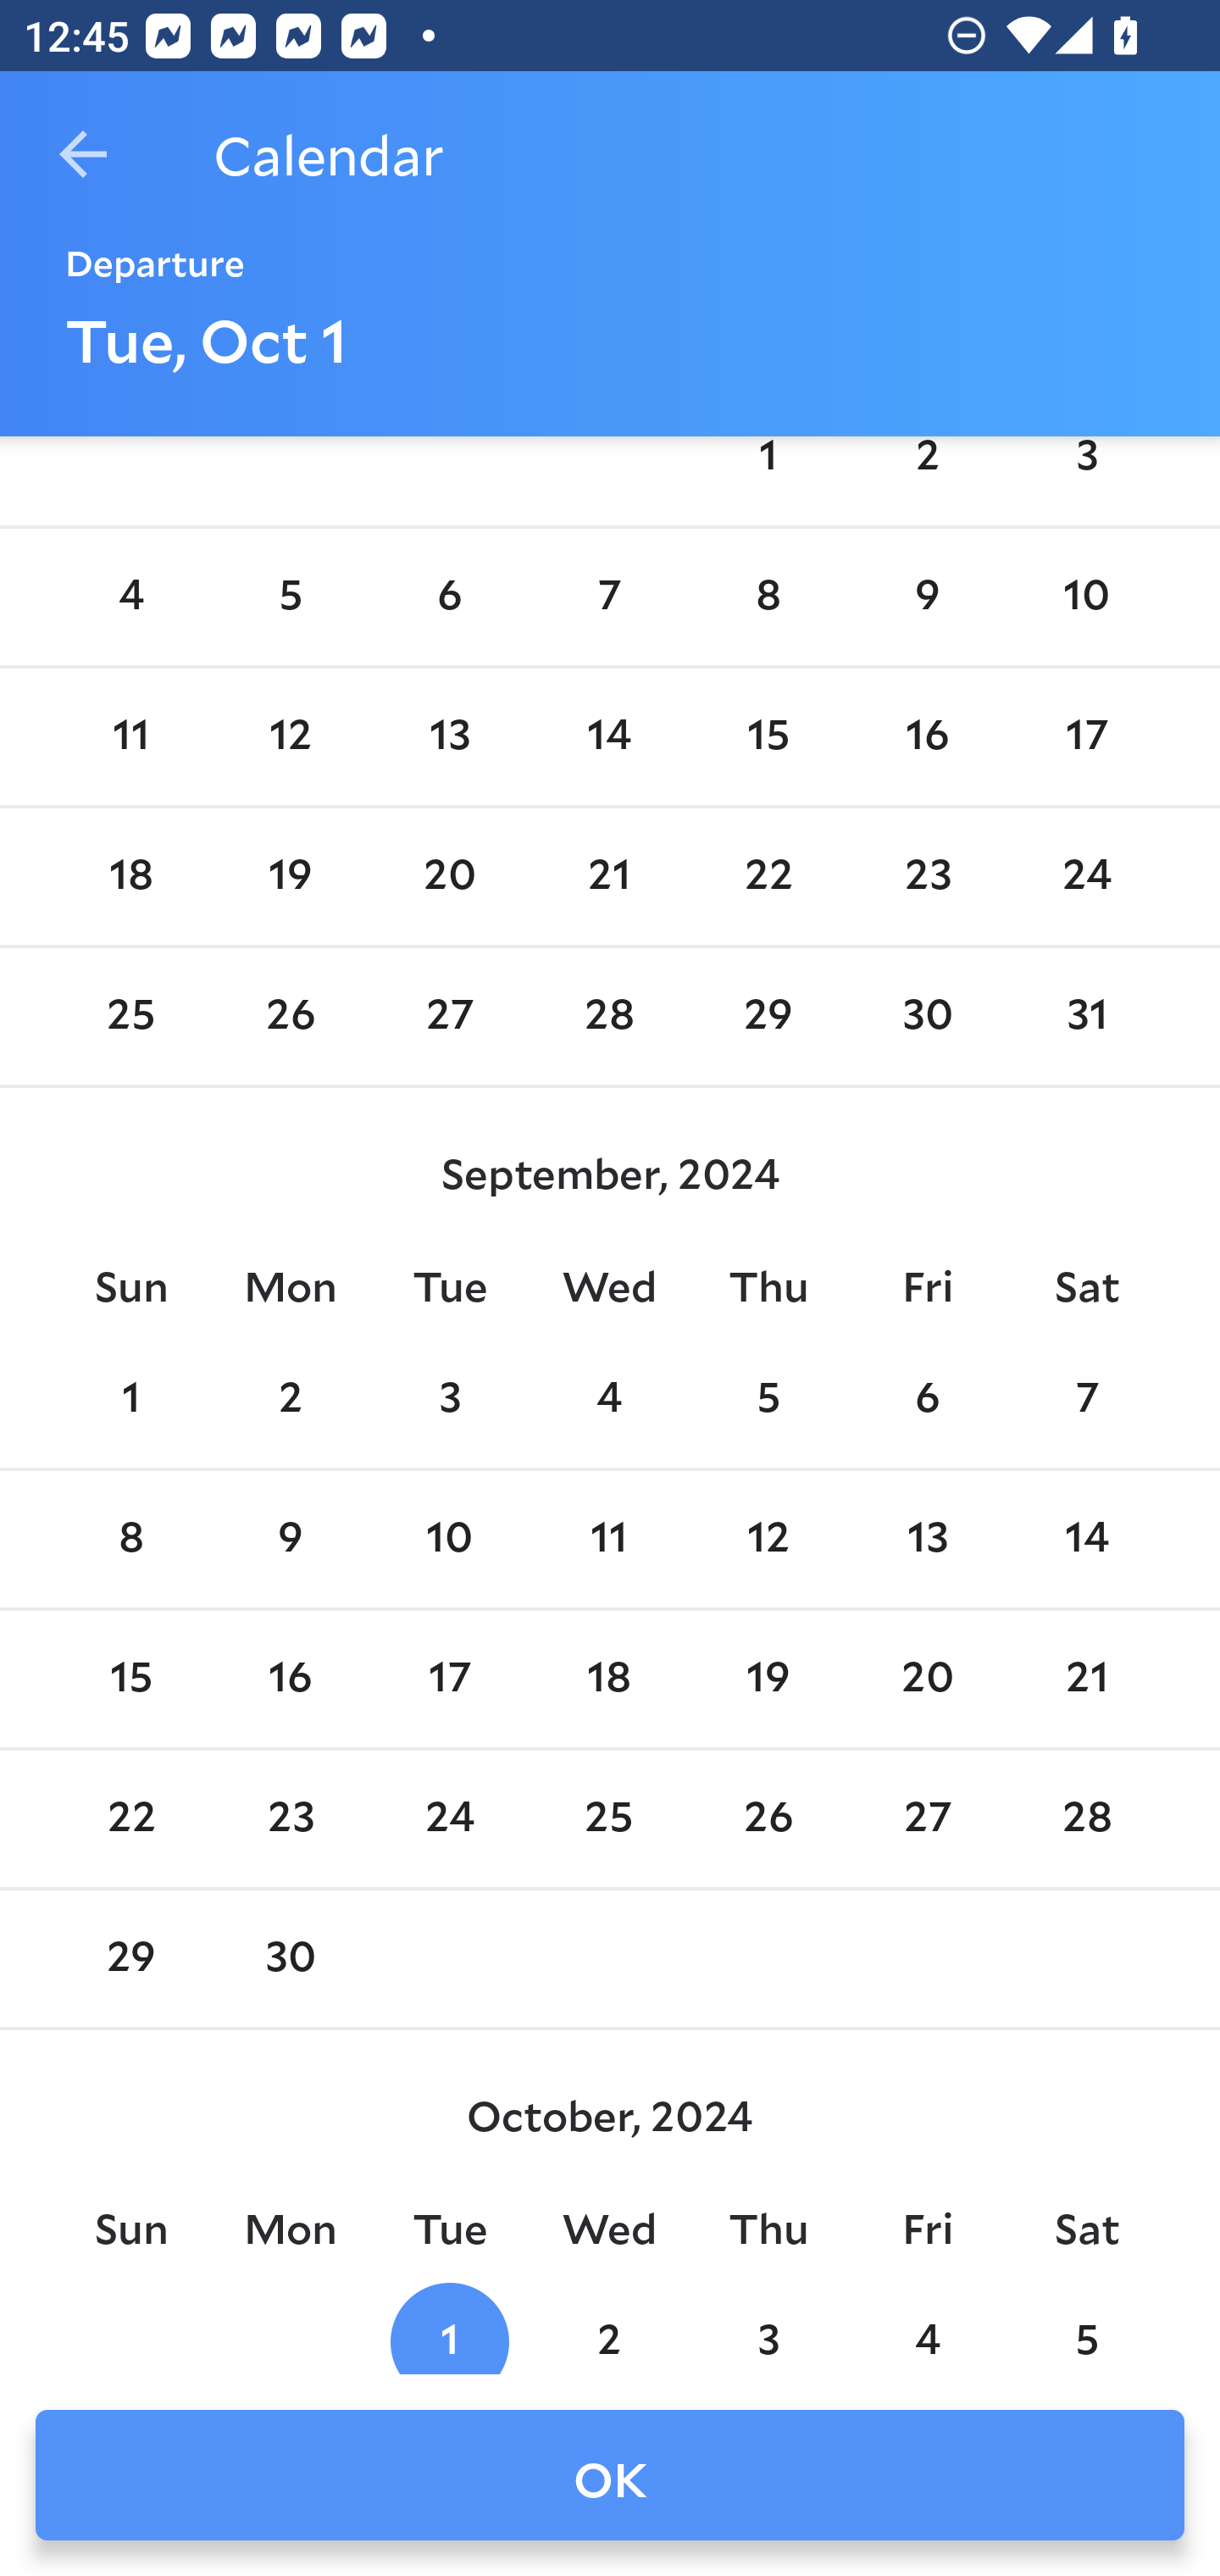 The width and height of the screenshot is (1220, 2576). I want to click on 25, so click(130, 1017).